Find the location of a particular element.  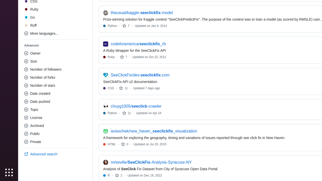

SeeClickFix/dev.seeclickfix.com is located at coordinates (140, 75).